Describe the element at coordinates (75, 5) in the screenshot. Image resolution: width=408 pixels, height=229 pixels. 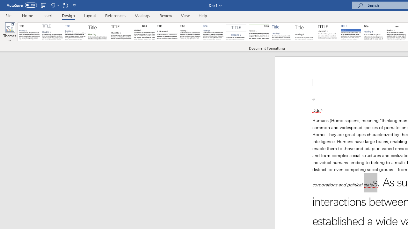
I see `Customize Quick Access Toolbar` at that location.